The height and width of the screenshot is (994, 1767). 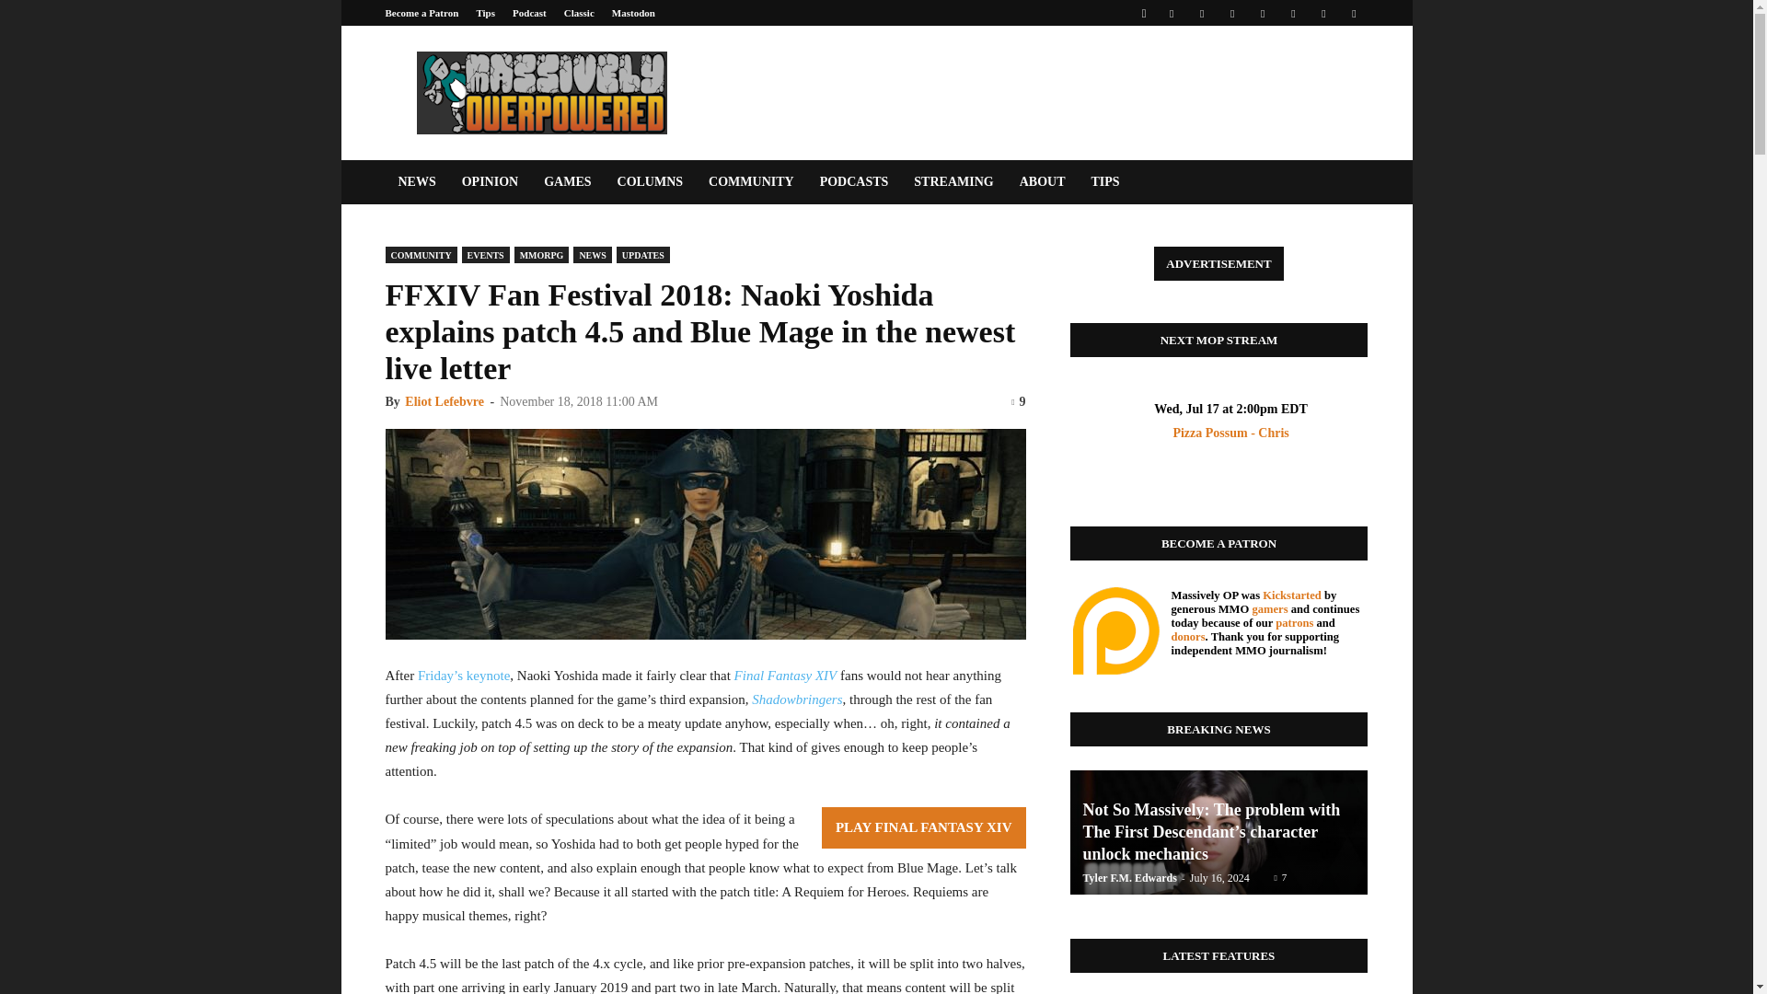 I want to click on MassivelyOP.com, so click(x=540, y=92).